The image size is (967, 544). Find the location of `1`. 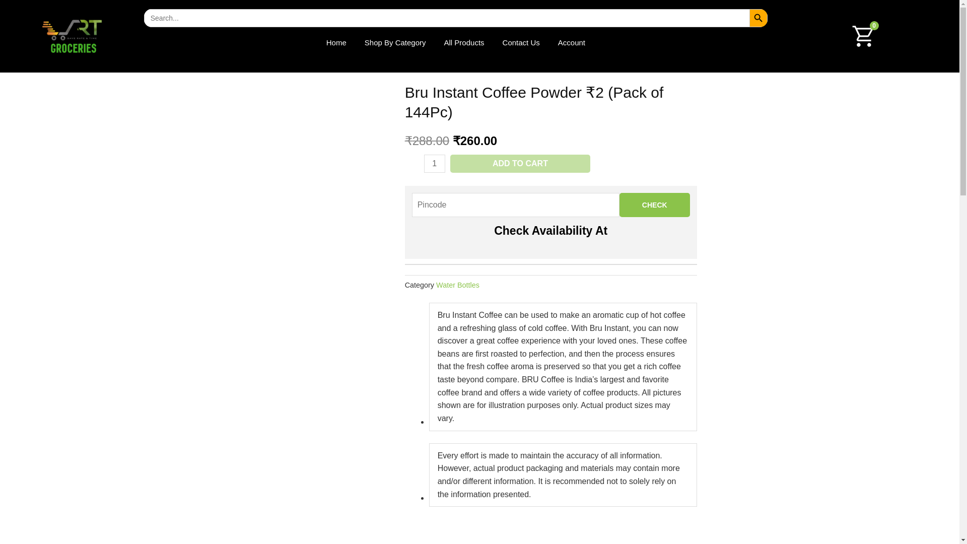

1 is located at coordinates (434, 163).